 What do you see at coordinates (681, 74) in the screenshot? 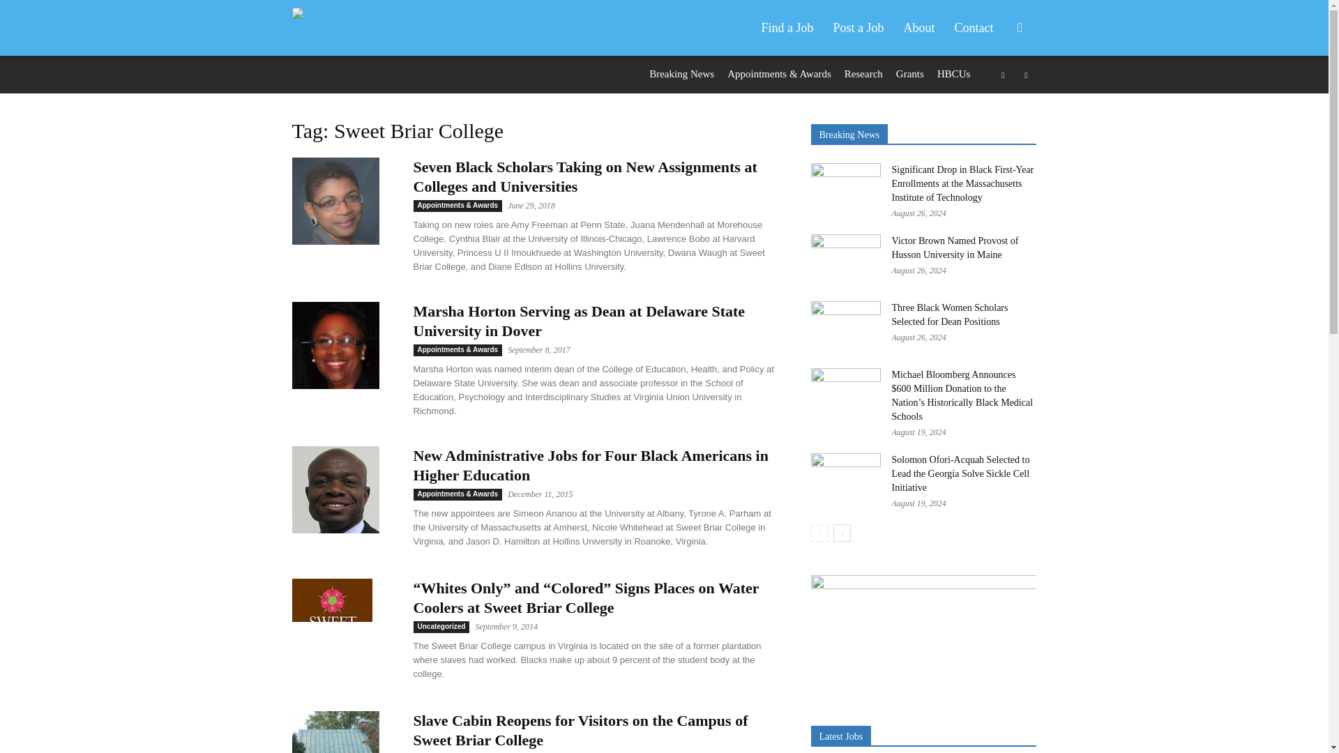
I see `Breaking News` at bounding box center [681, 74].